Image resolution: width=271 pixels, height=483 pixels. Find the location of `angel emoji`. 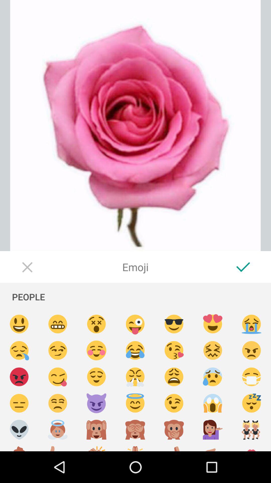

angel emoji is located at coordinates (135, 404).